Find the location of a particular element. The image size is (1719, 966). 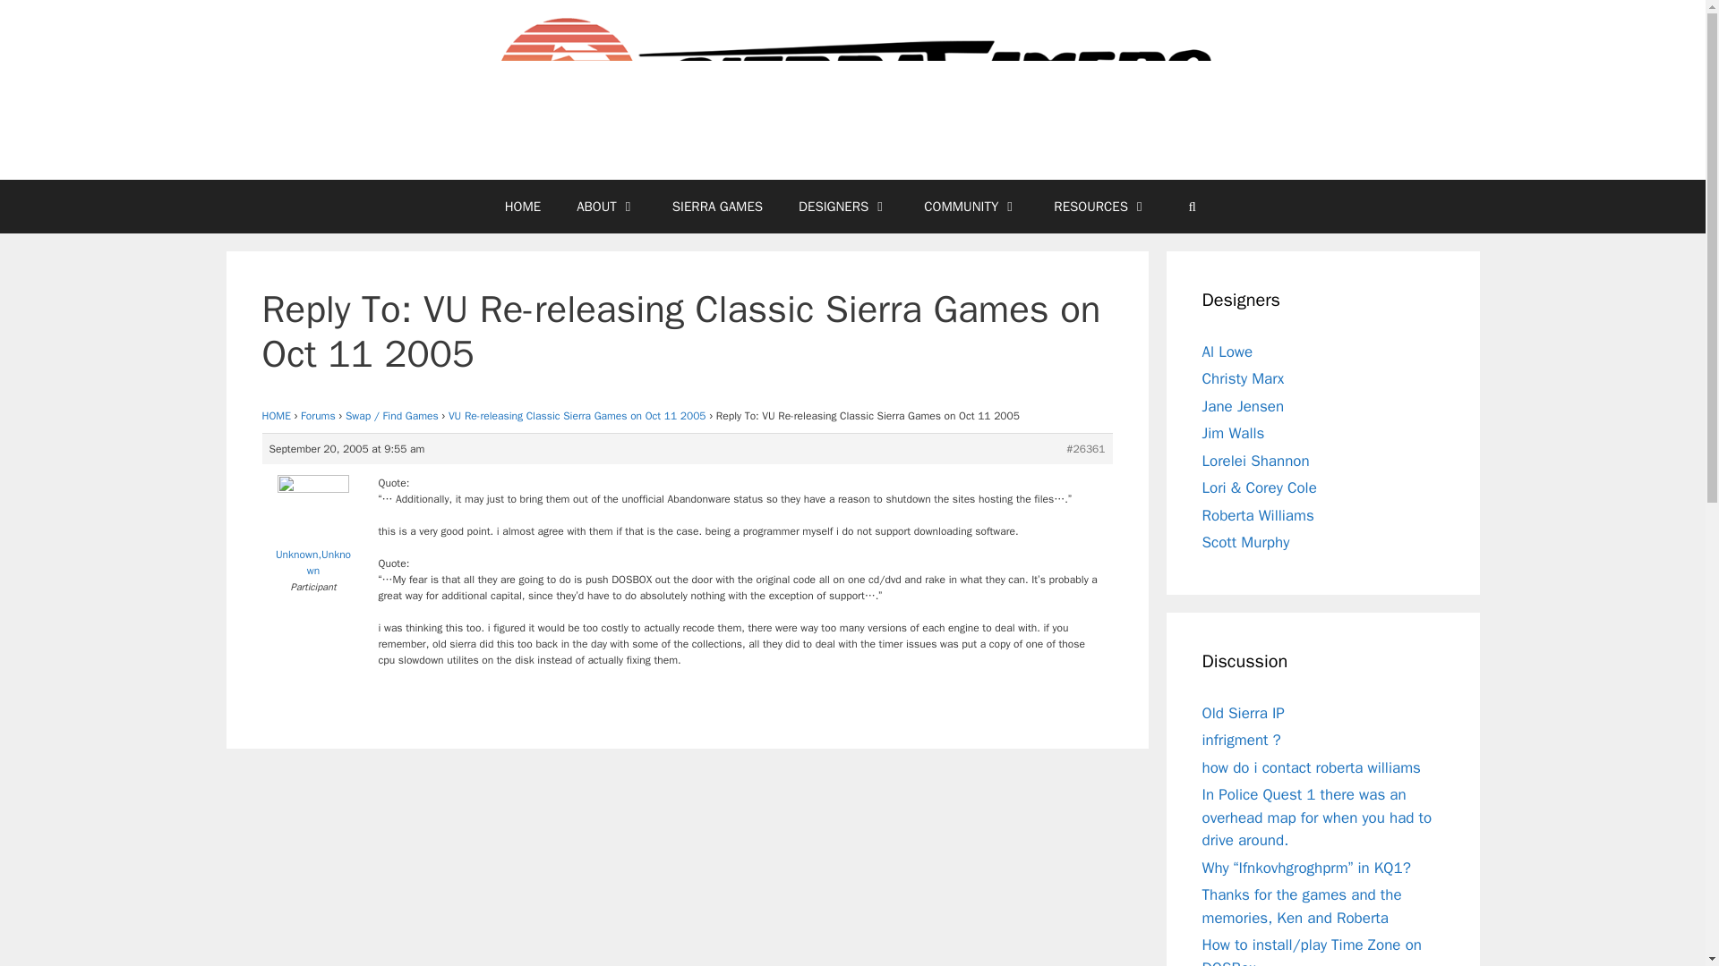

Al Lowe is located at coordinates (1227, 352).